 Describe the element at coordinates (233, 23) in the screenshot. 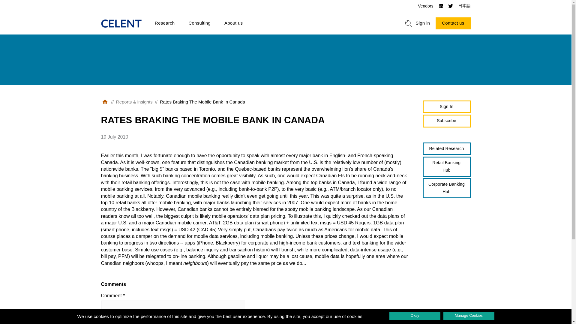

I see `About us` at that location.